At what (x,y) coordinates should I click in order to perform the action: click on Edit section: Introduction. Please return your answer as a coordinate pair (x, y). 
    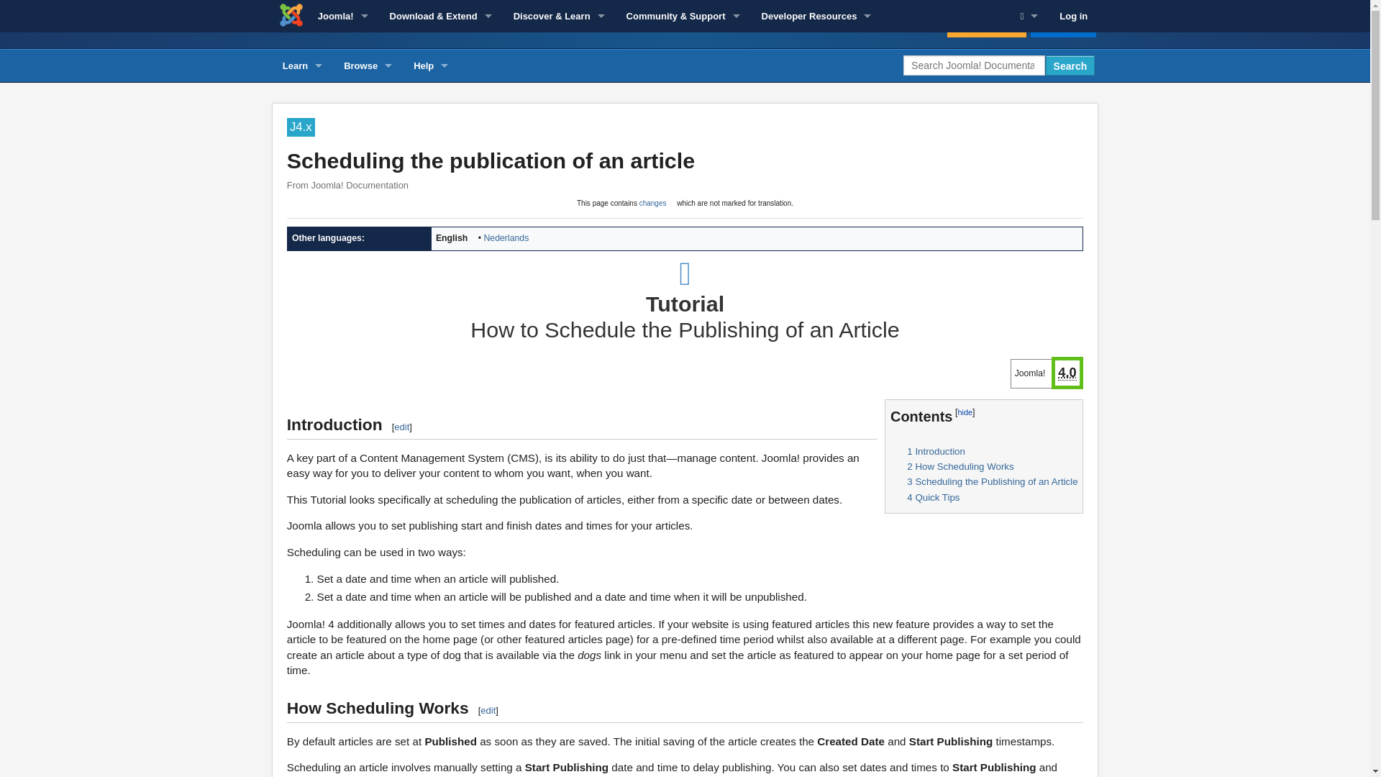
    Looking at the image, I should click on (401, 427).